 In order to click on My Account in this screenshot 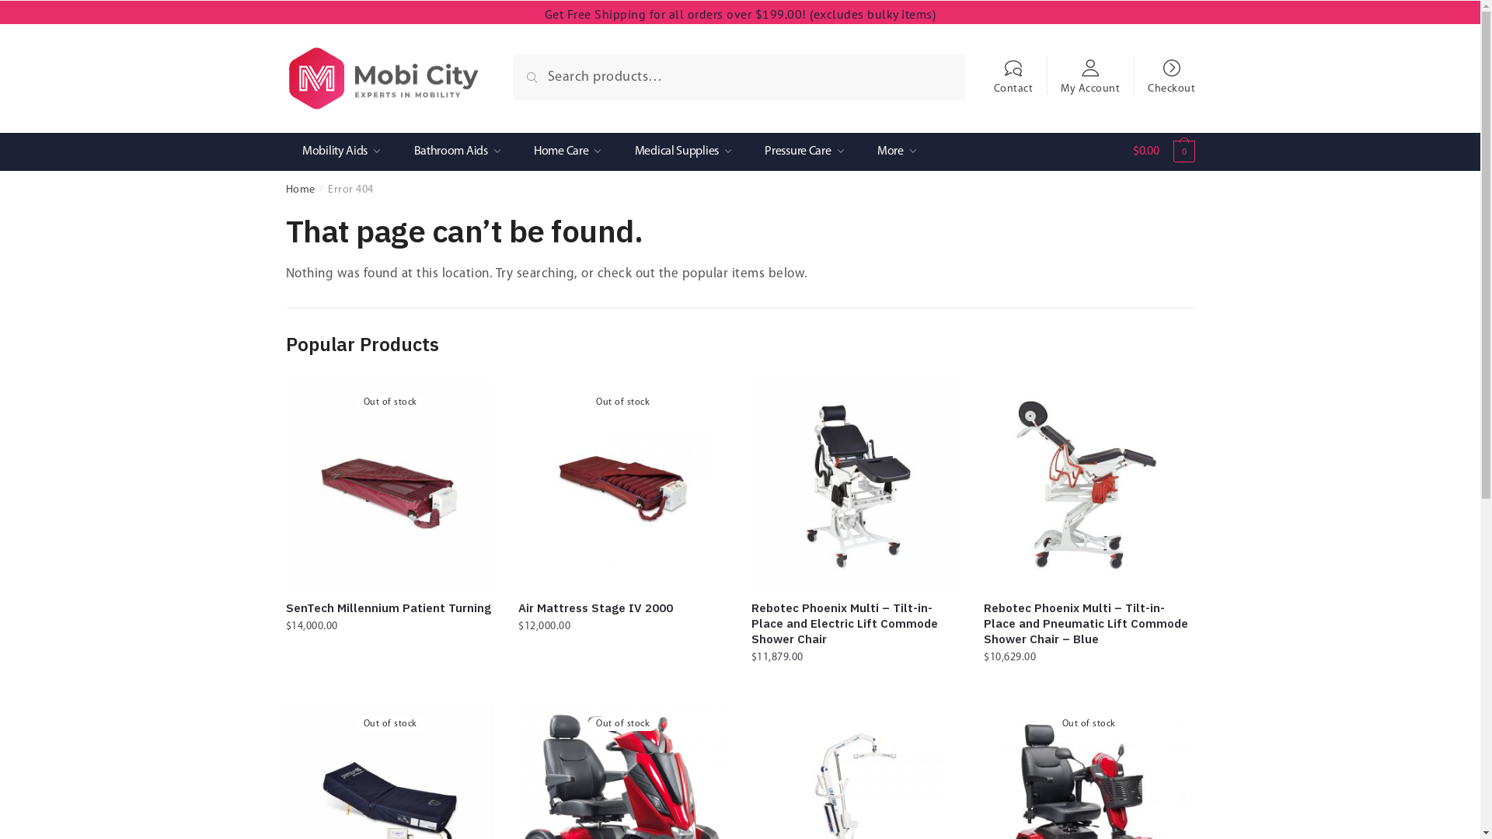, I will do `click(1091, 70)`.